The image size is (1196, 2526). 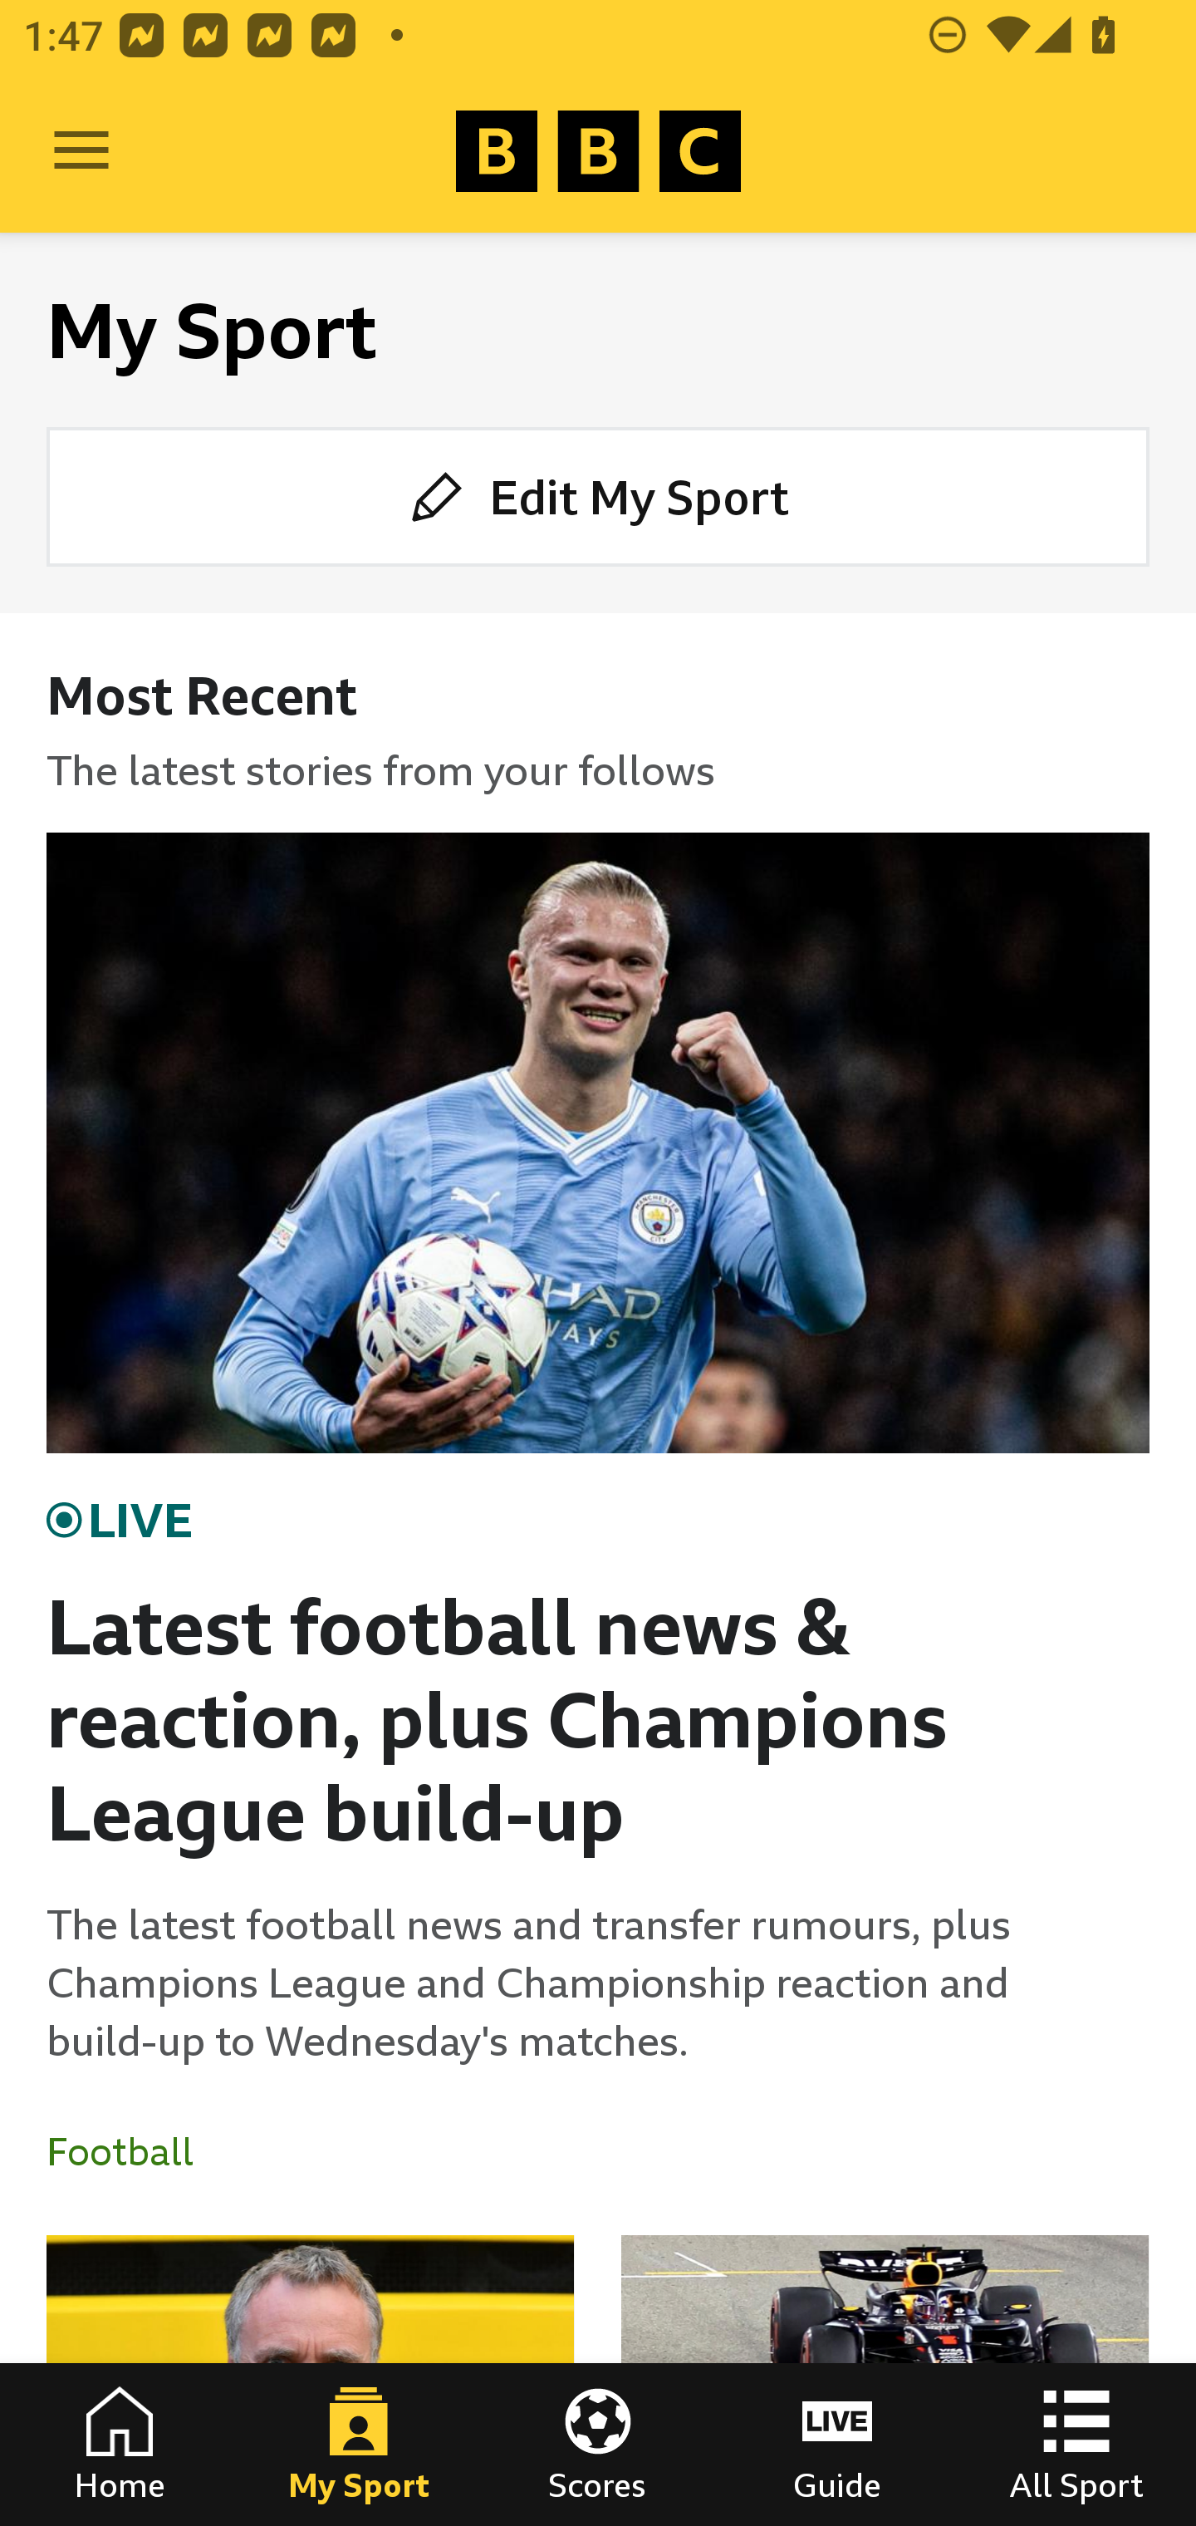 What do you see at coordinates (81, 151) in the screenshot?
I see `Open Menu` at bounding box center [81, 151].